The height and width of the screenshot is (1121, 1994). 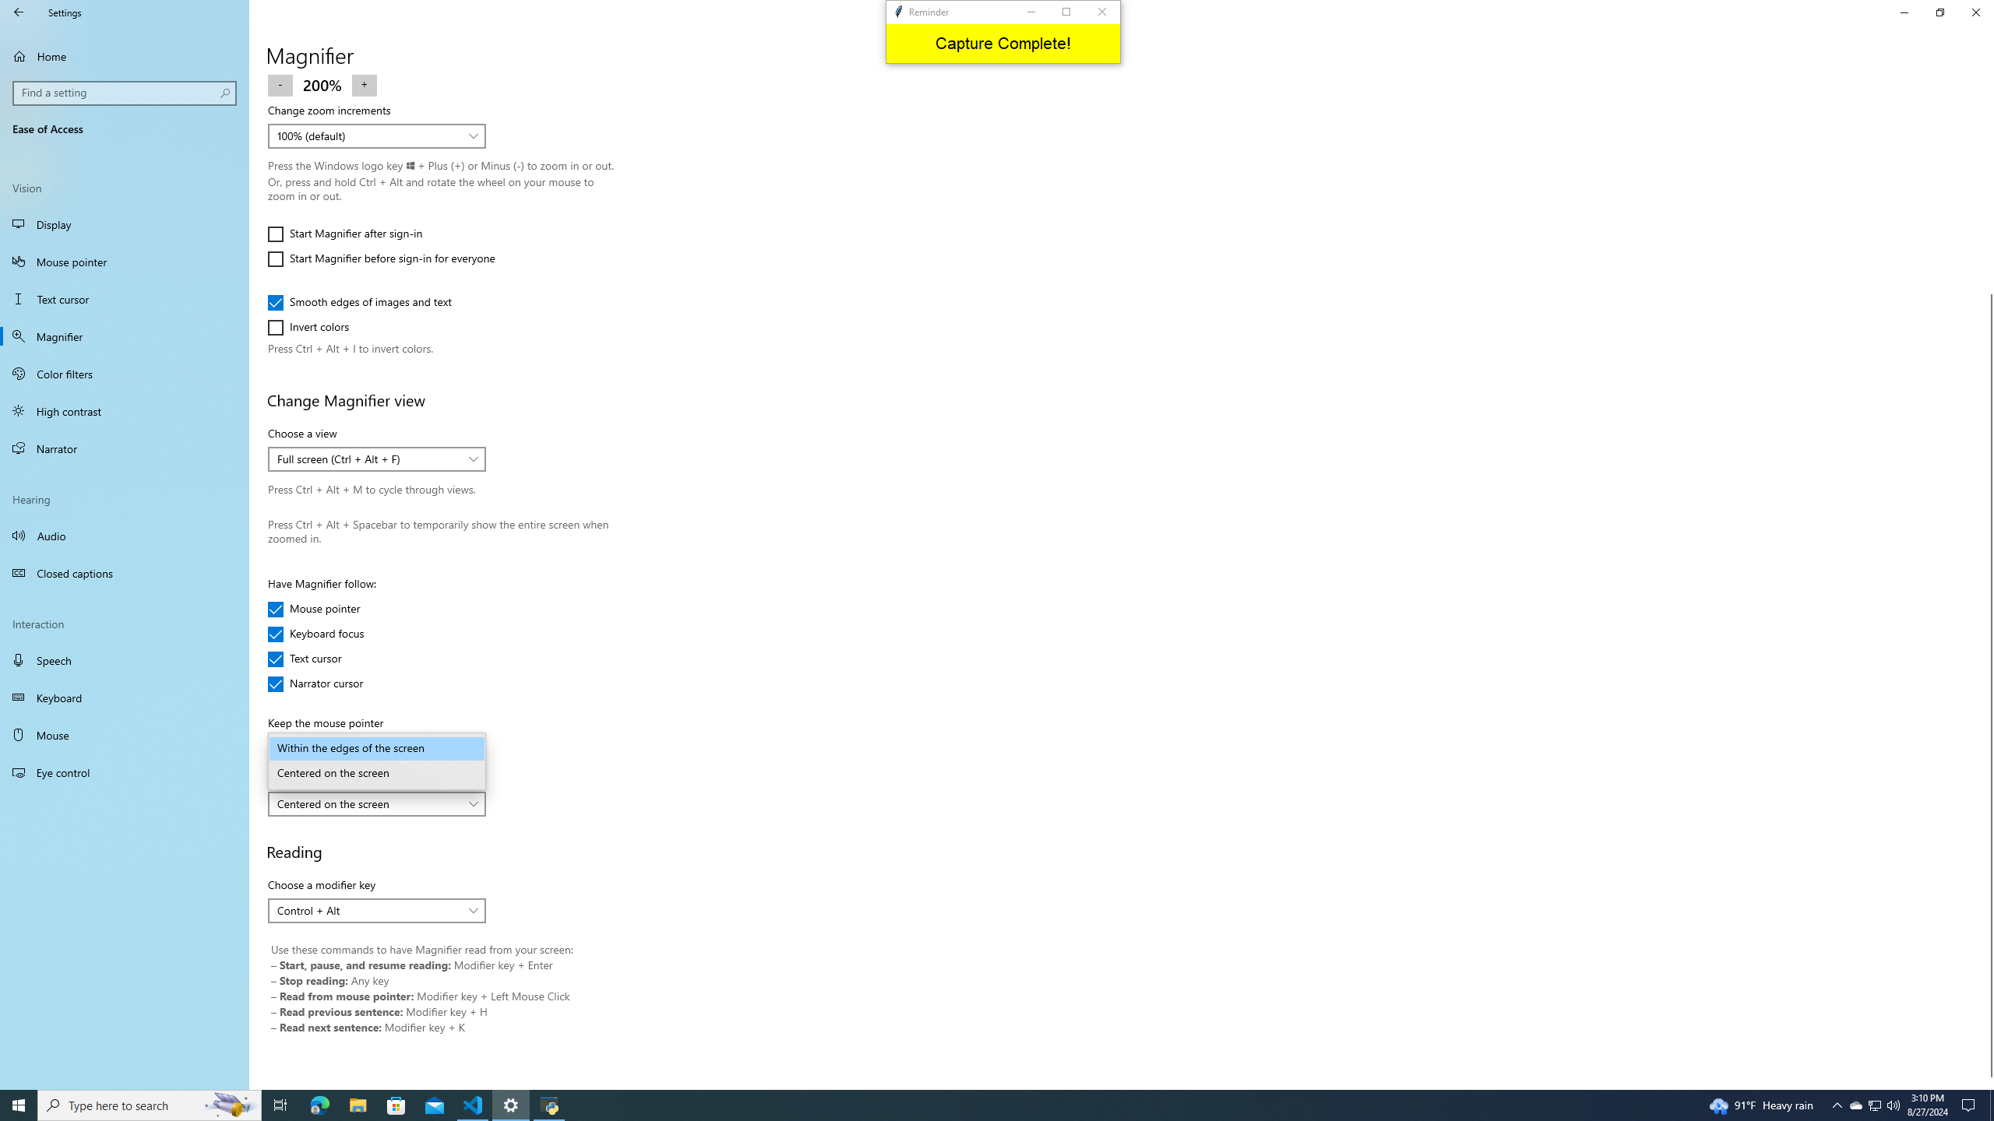 I want to click on Action Center, No new notifications, so click(x=377, y=135).